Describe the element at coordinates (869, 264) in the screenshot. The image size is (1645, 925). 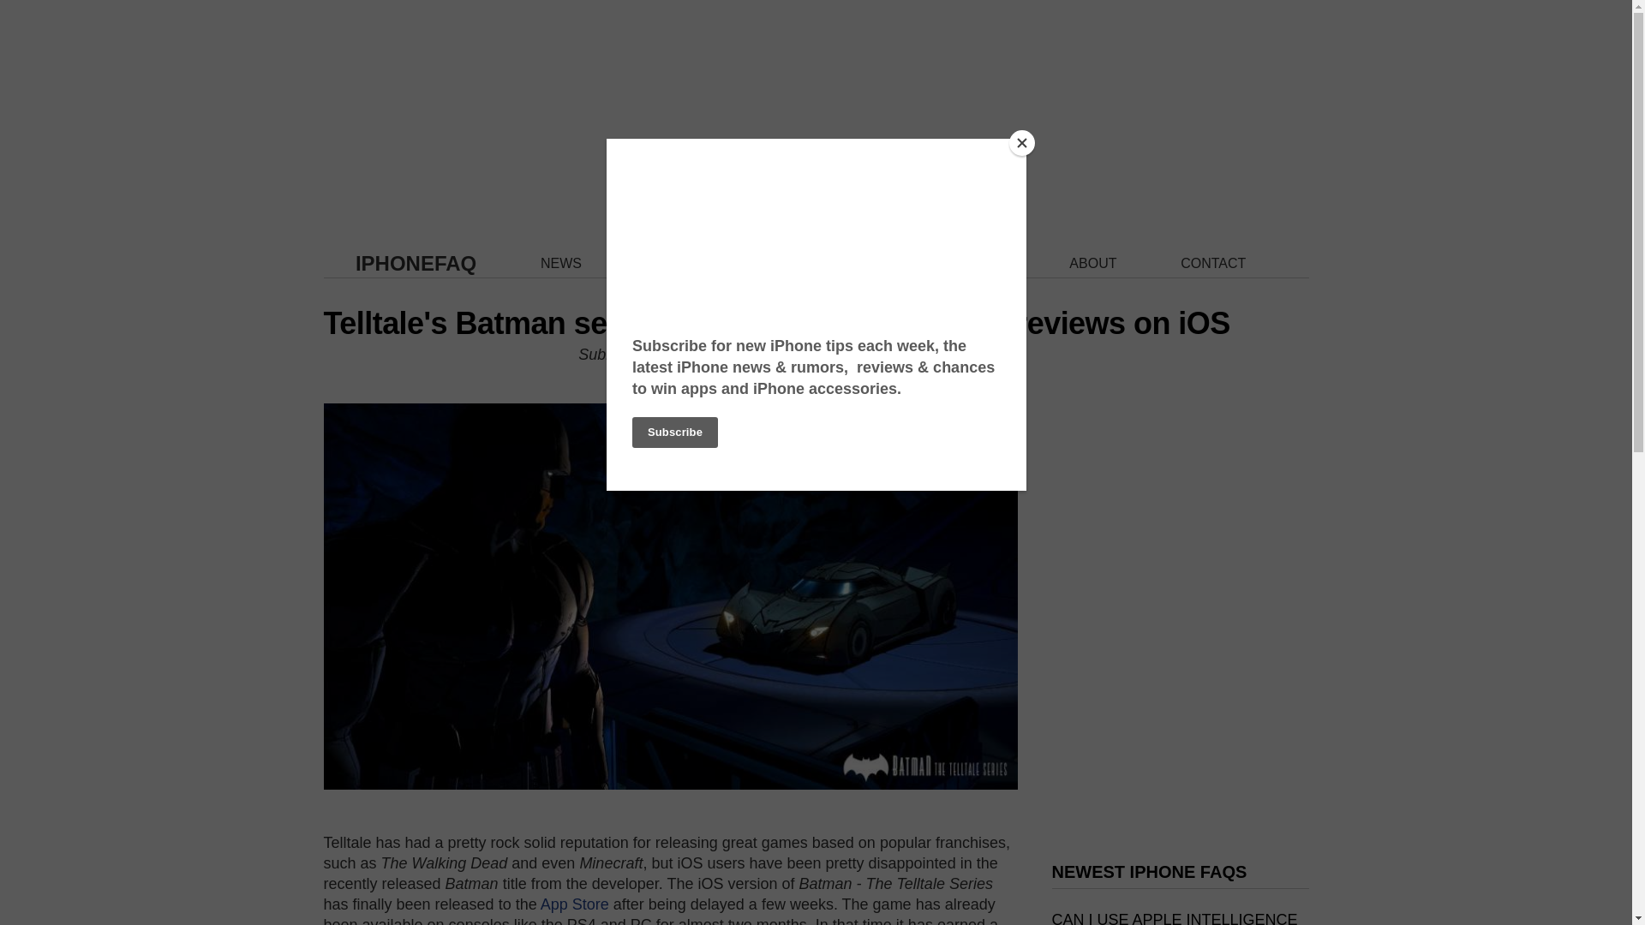
I see `TIPS` at that location.